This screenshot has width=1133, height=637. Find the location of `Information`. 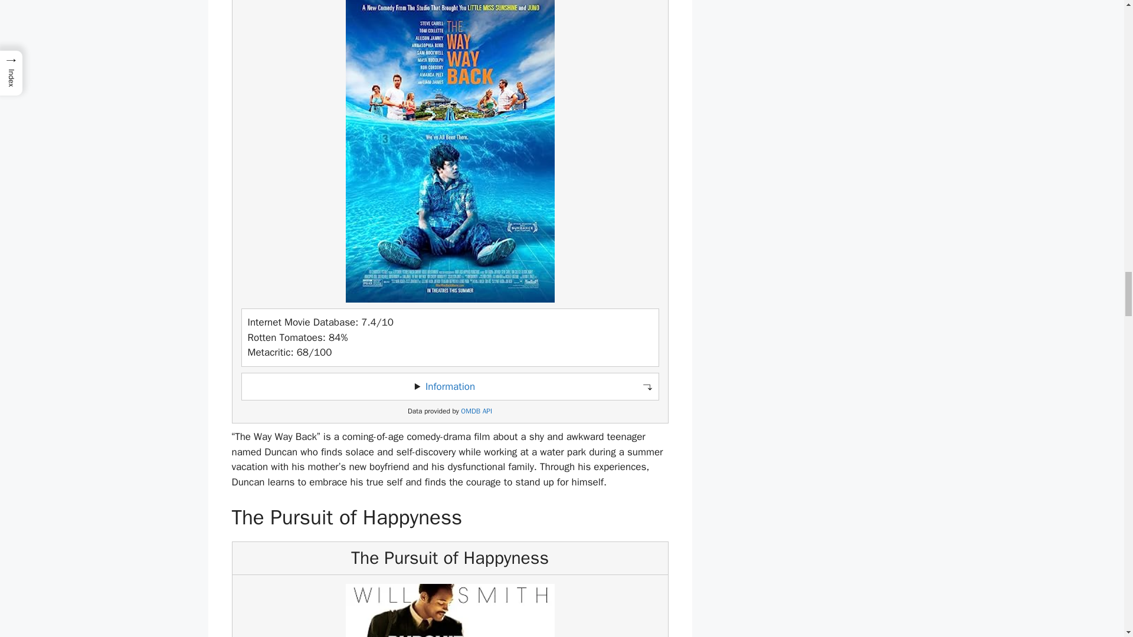

Information is located at coordinates (450, 386).